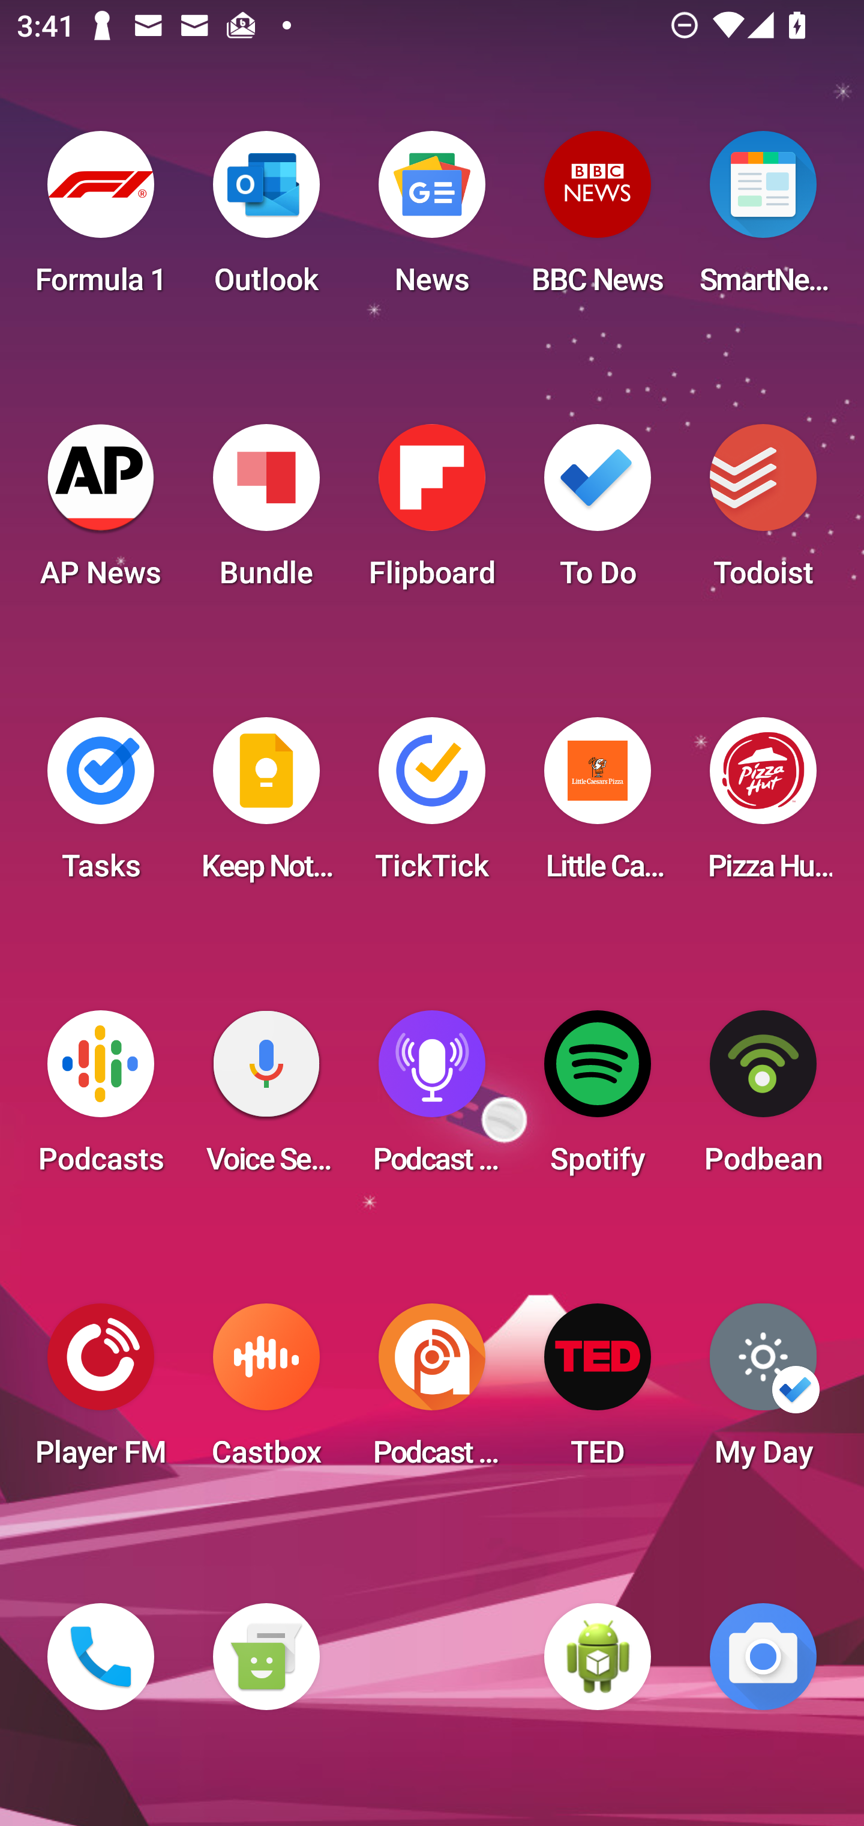  Describe the element at coordinates (266, 1392) in the screenshot. I see `Castbox` at that location.